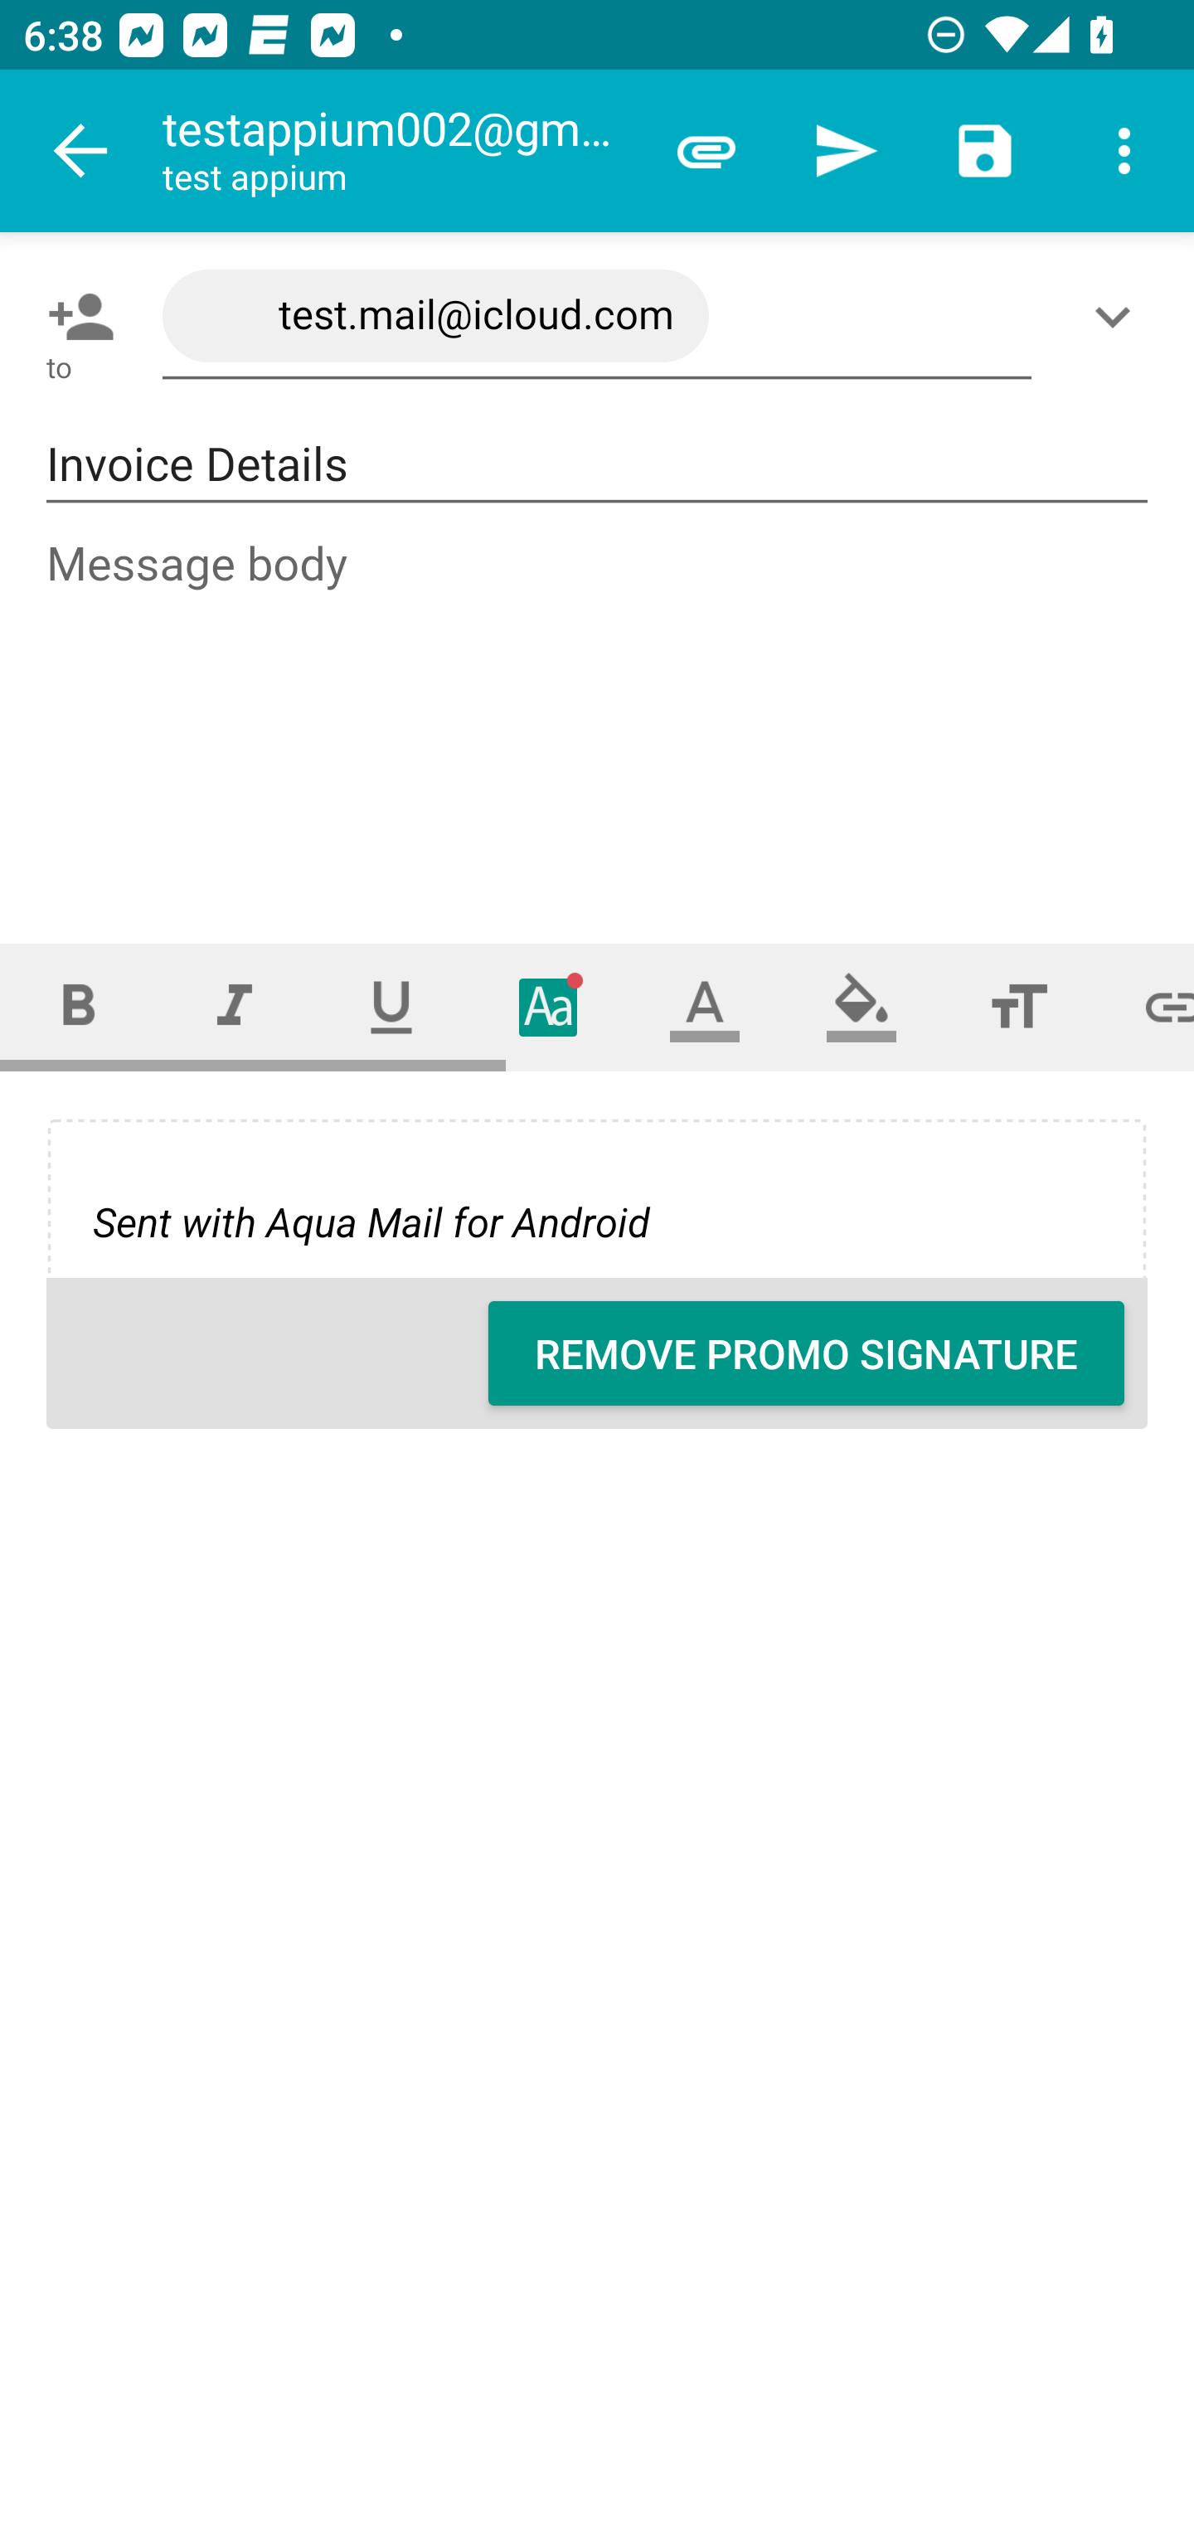 This screenshot has height=2521, width=1194. What do you see at coordinates (597, 464) in the screenshot?
I see `Invoice Details` at bounding box center [597, 464].